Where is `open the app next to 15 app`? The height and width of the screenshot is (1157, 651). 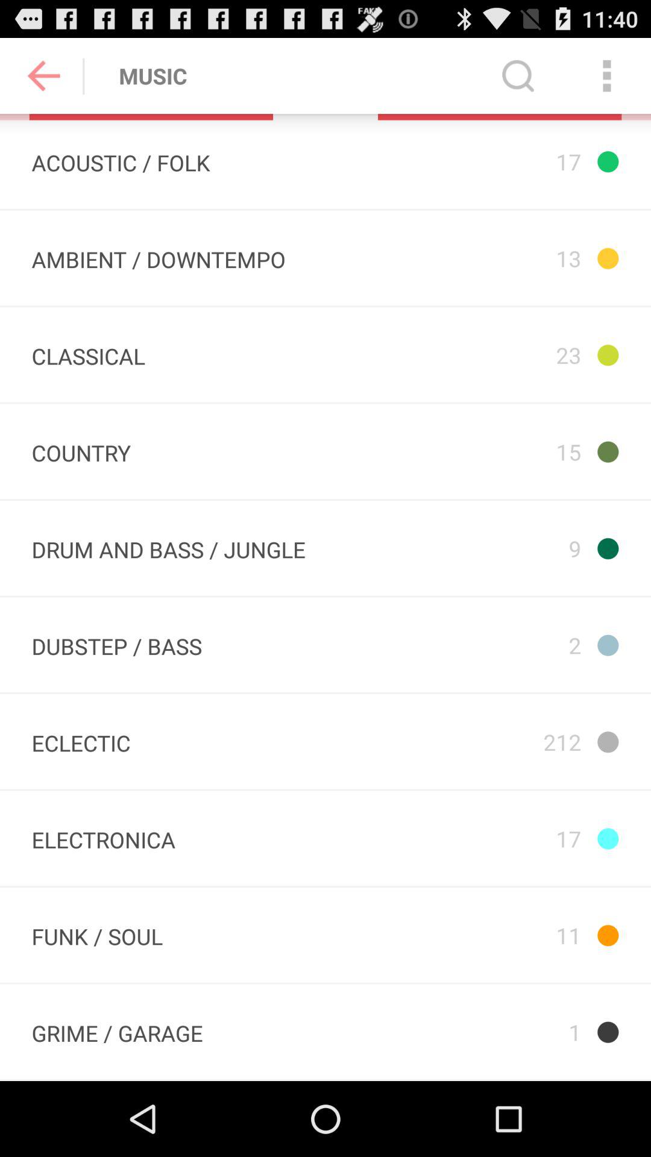
open the app next to 15 app is located at coordinates (169, 548).